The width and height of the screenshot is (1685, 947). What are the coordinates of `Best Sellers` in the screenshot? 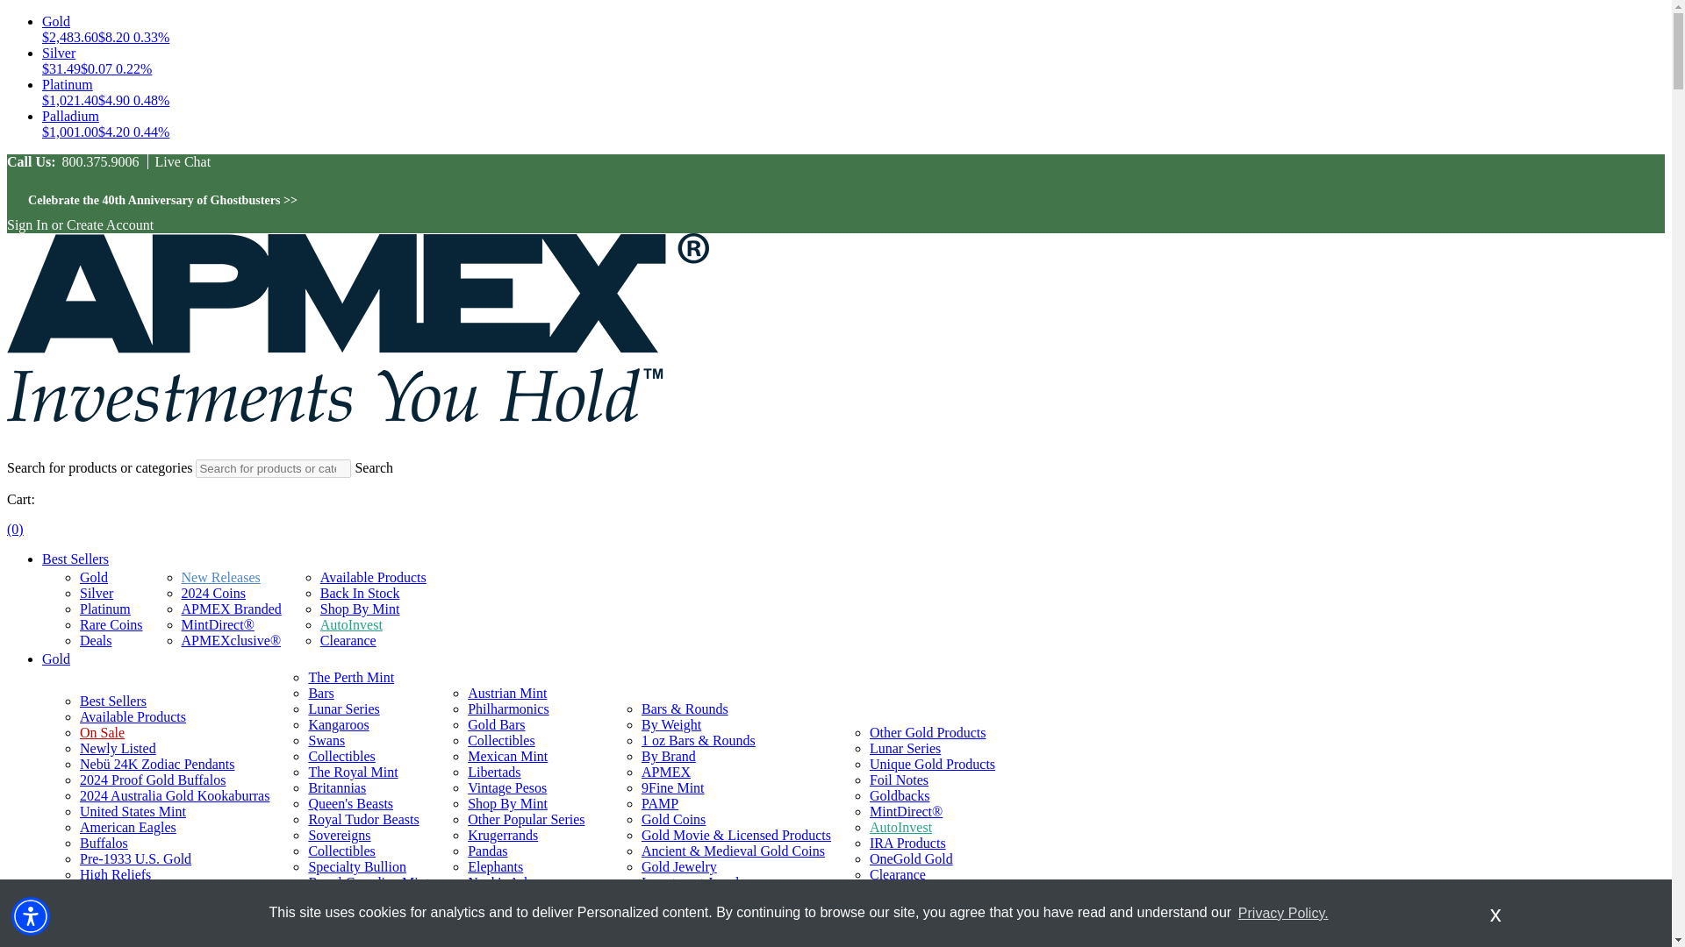 It's located at (75, 558).